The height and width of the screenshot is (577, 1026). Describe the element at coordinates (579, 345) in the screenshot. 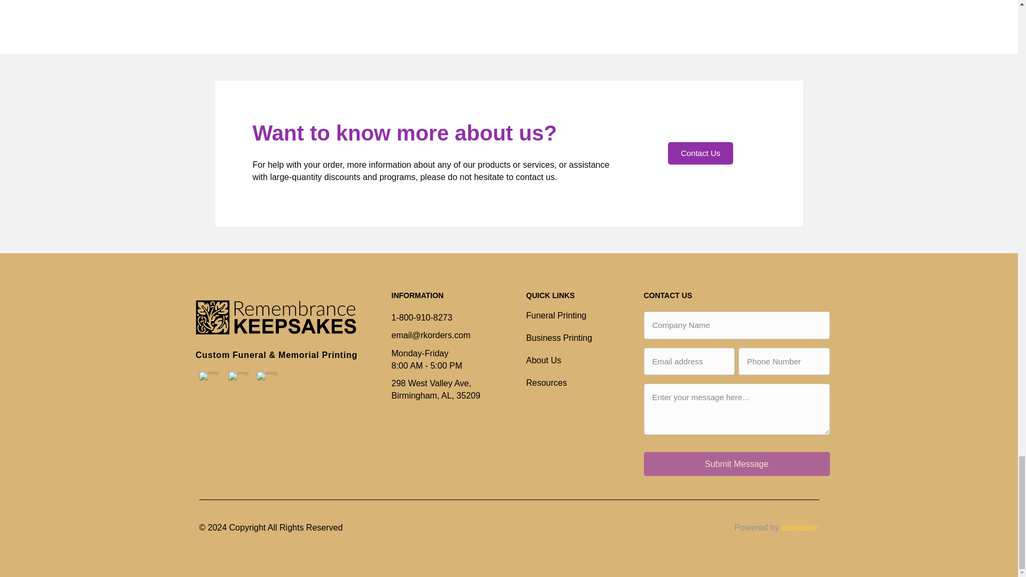

I see `Business Printing` at that location.